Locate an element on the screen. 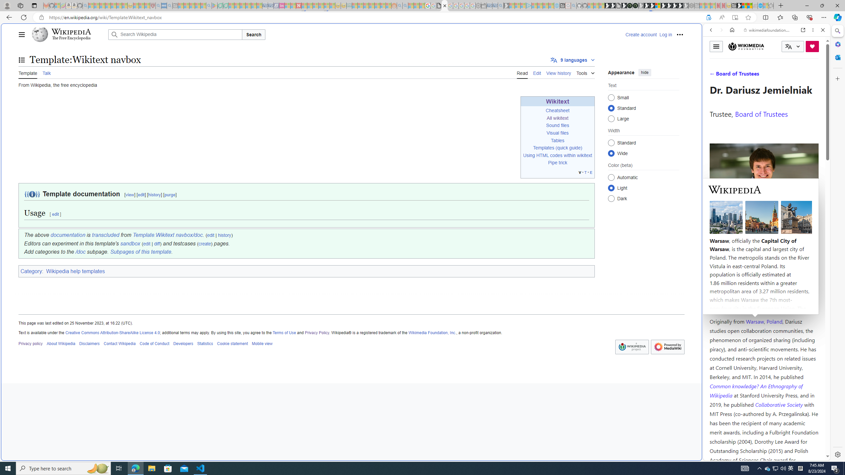 The height and width of the screenshot is (475, 845). Wikimedia Foundation, Inc. is located at coordinates (432, 332).